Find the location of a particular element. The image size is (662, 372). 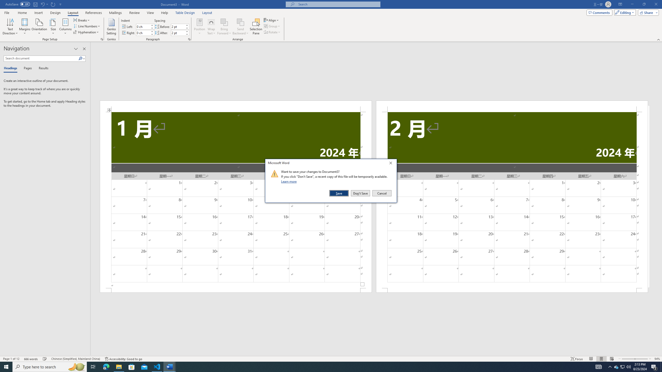

Position is located at coordinates (200, 27).